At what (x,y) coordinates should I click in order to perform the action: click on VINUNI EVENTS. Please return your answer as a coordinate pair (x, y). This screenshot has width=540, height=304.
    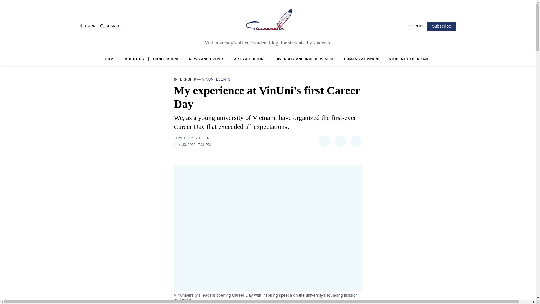
    Looking at the image, I should click on (216, 79).